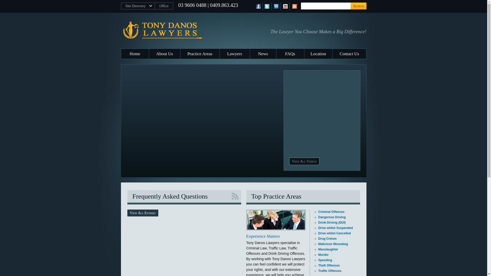 This screenshot has height=276, width=491. What do you see at coordinates (200, 54) in the screenshot?
I see `Practice Areas` at bounding box center [200, 54].